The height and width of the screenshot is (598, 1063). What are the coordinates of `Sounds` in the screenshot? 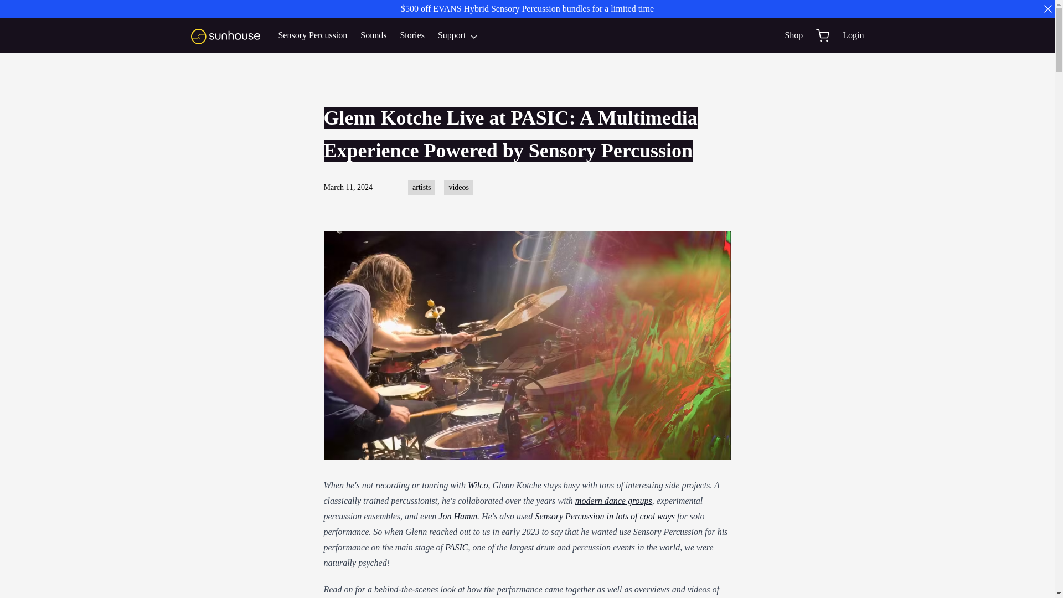 It's located at (373, 35).